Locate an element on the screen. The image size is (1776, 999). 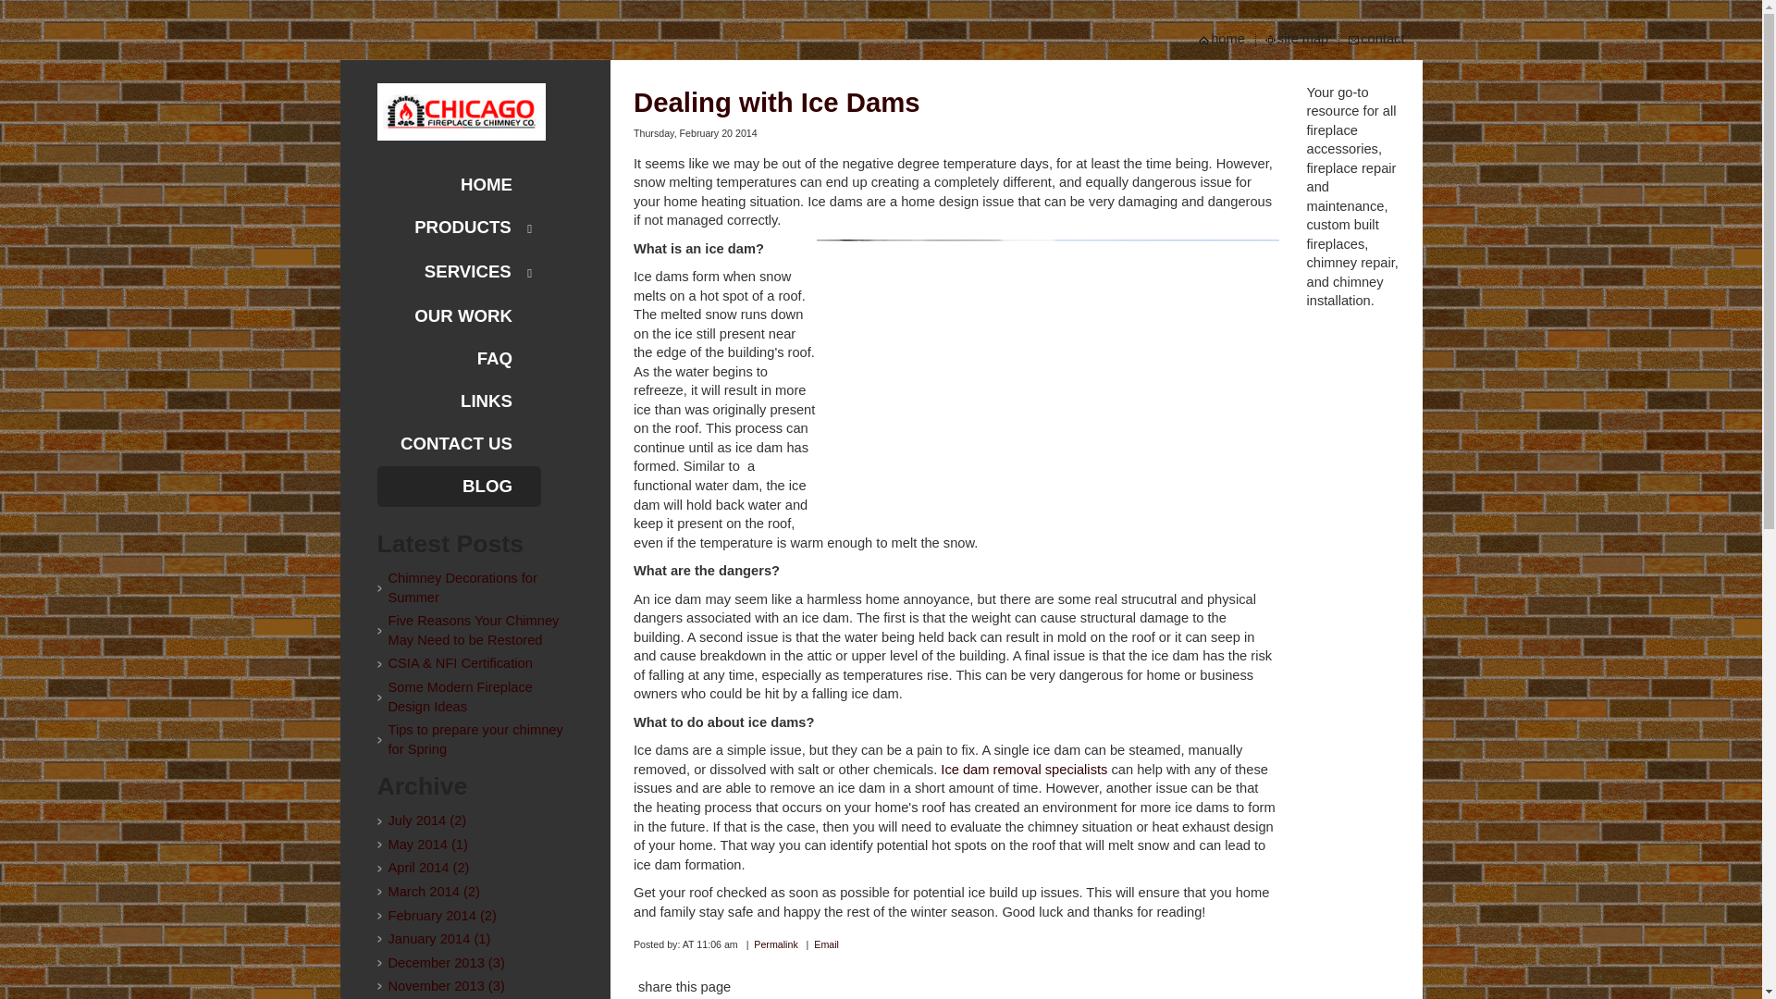
PRODUCTS is located at coordinates (459, 228).